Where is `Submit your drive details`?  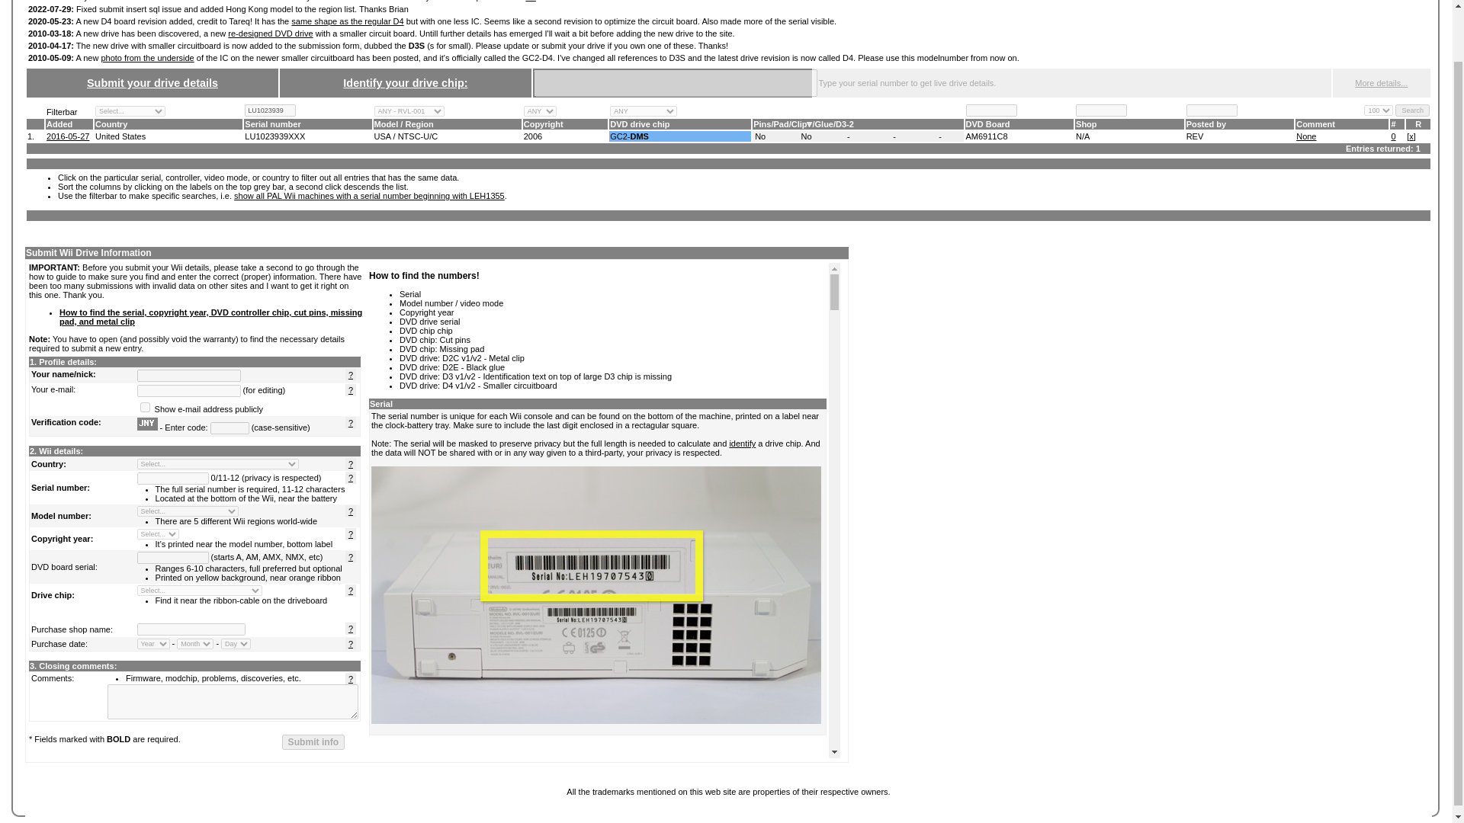
Submit your drive details is located at coordinates (152, 82).